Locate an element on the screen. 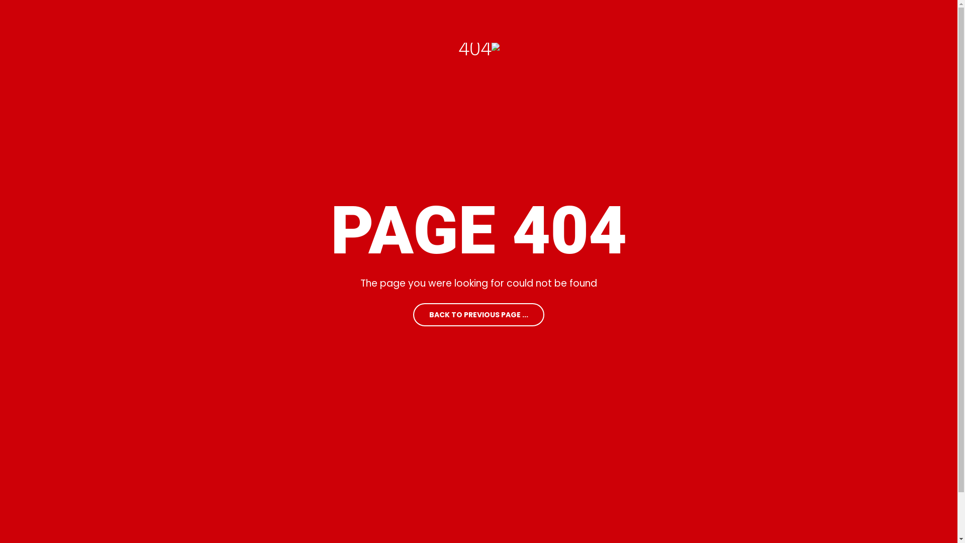  Members Application is located at coordinates (715, 469).